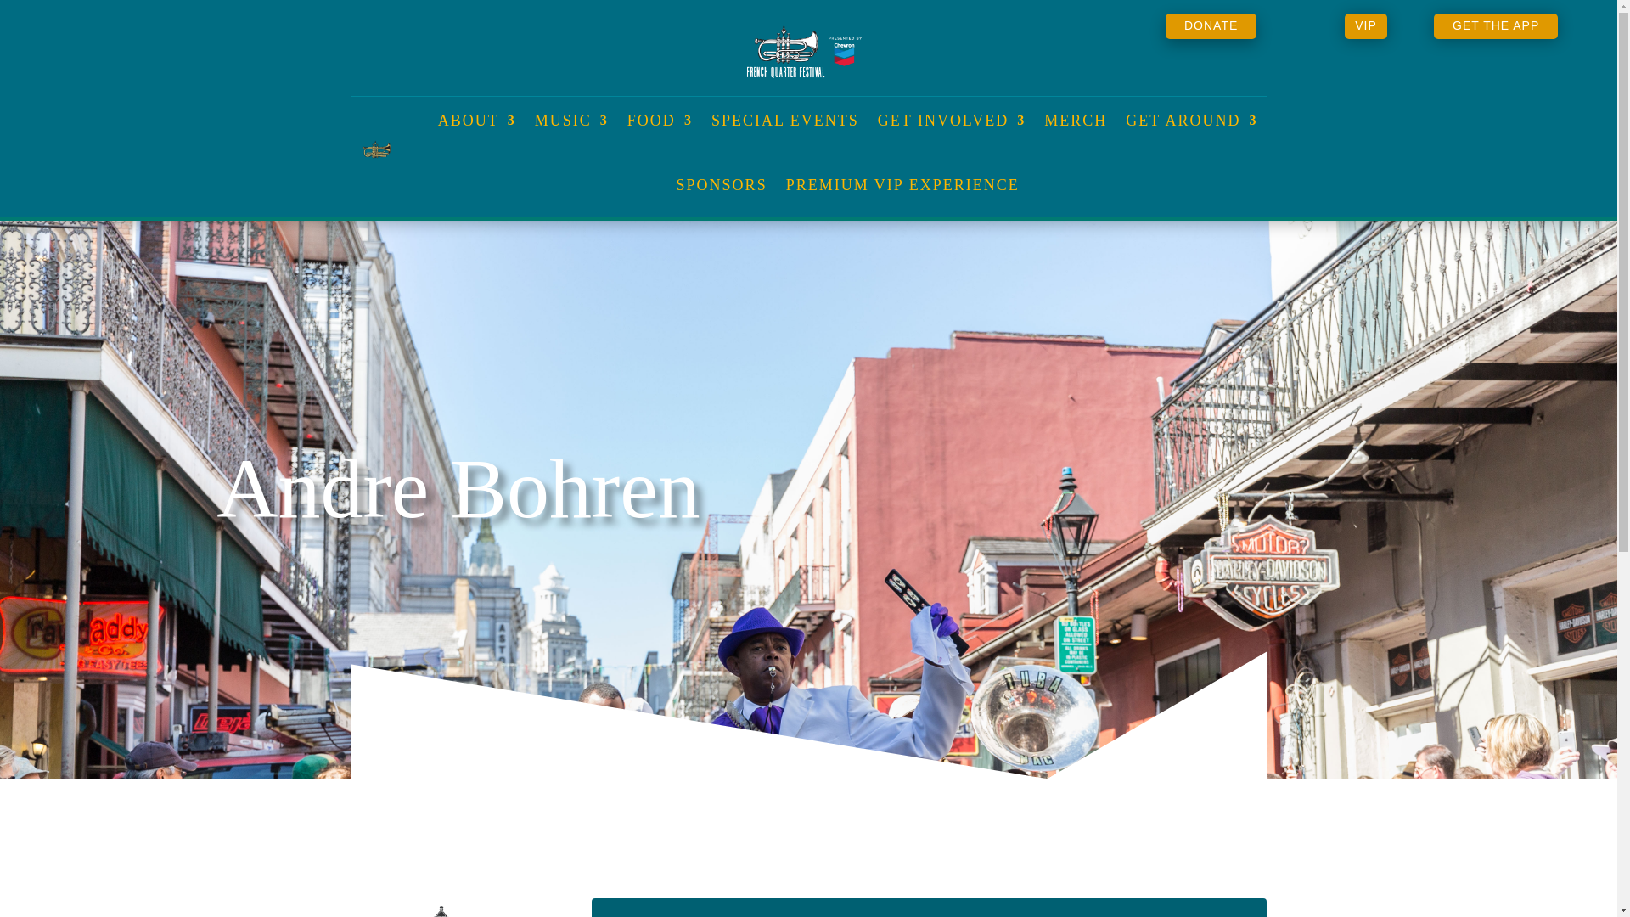  I want to click on DONATE, so click(1211, 26).